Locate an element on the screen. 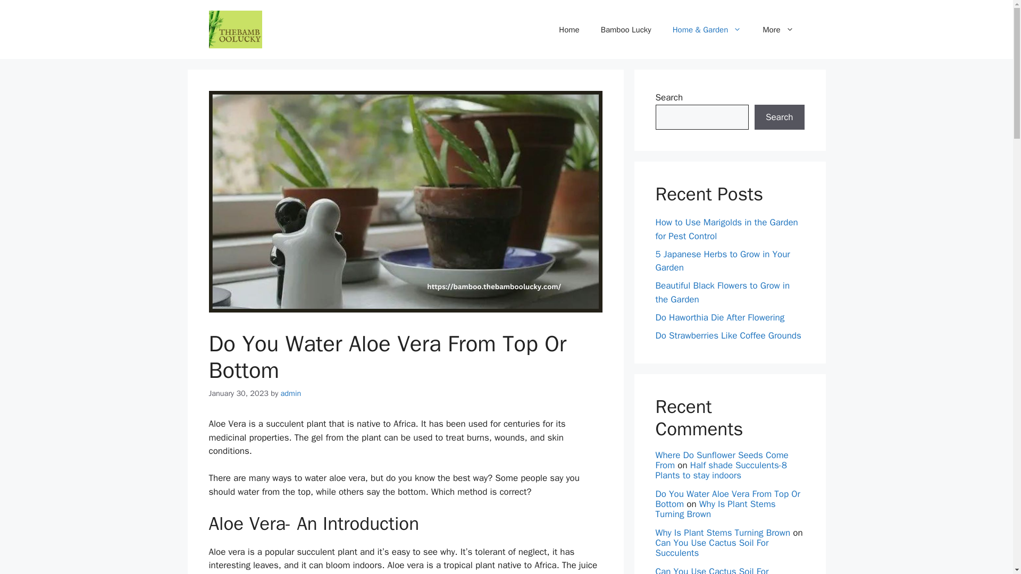 The image size is (1021, 574). Can You Use Cactus Soil For Succulents is located at coordinates (712, 570).